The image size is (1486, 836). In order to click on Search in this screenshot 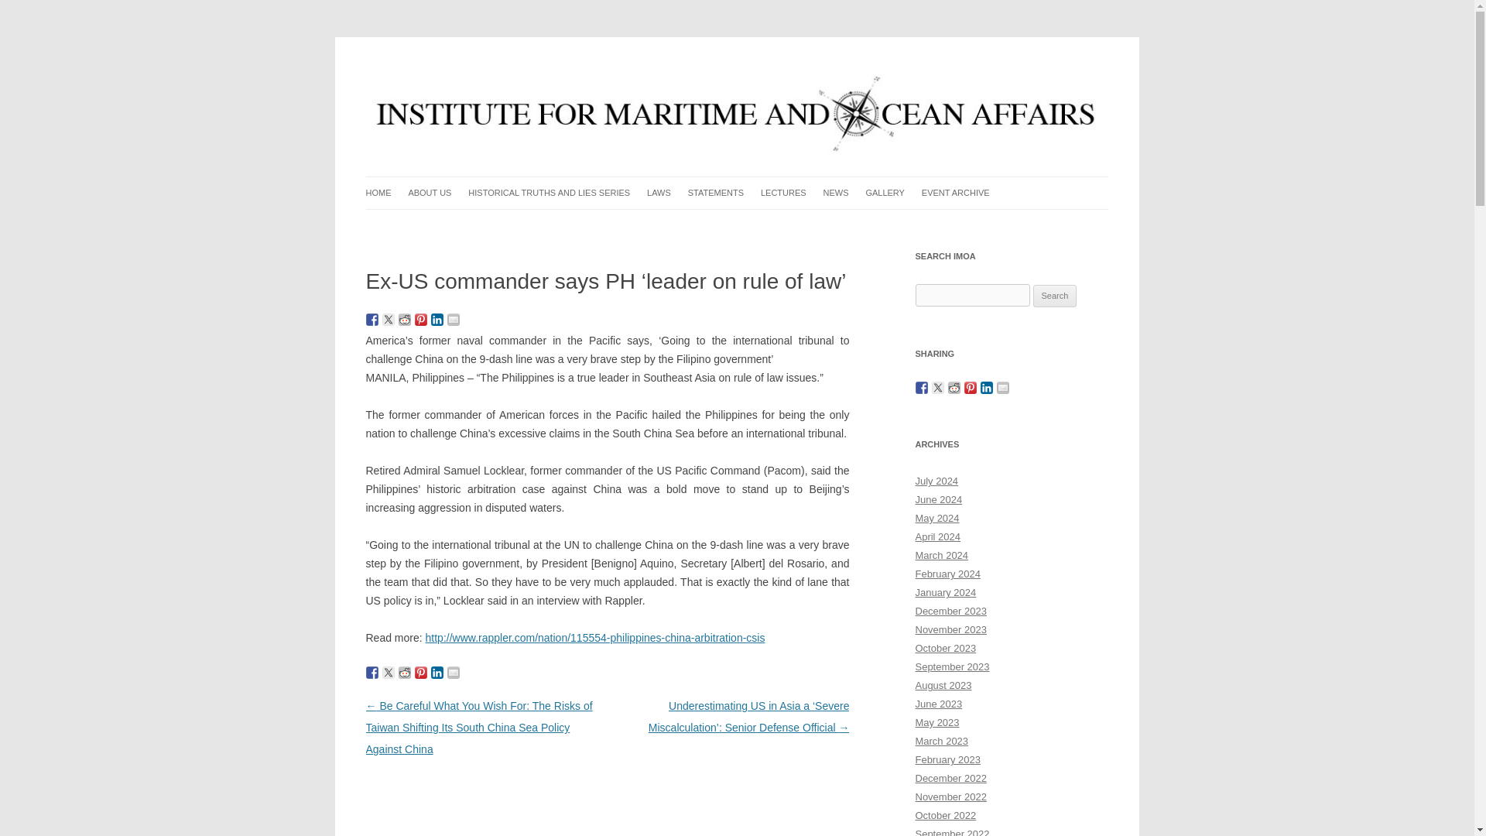, I will do `click(1055, 296)`.